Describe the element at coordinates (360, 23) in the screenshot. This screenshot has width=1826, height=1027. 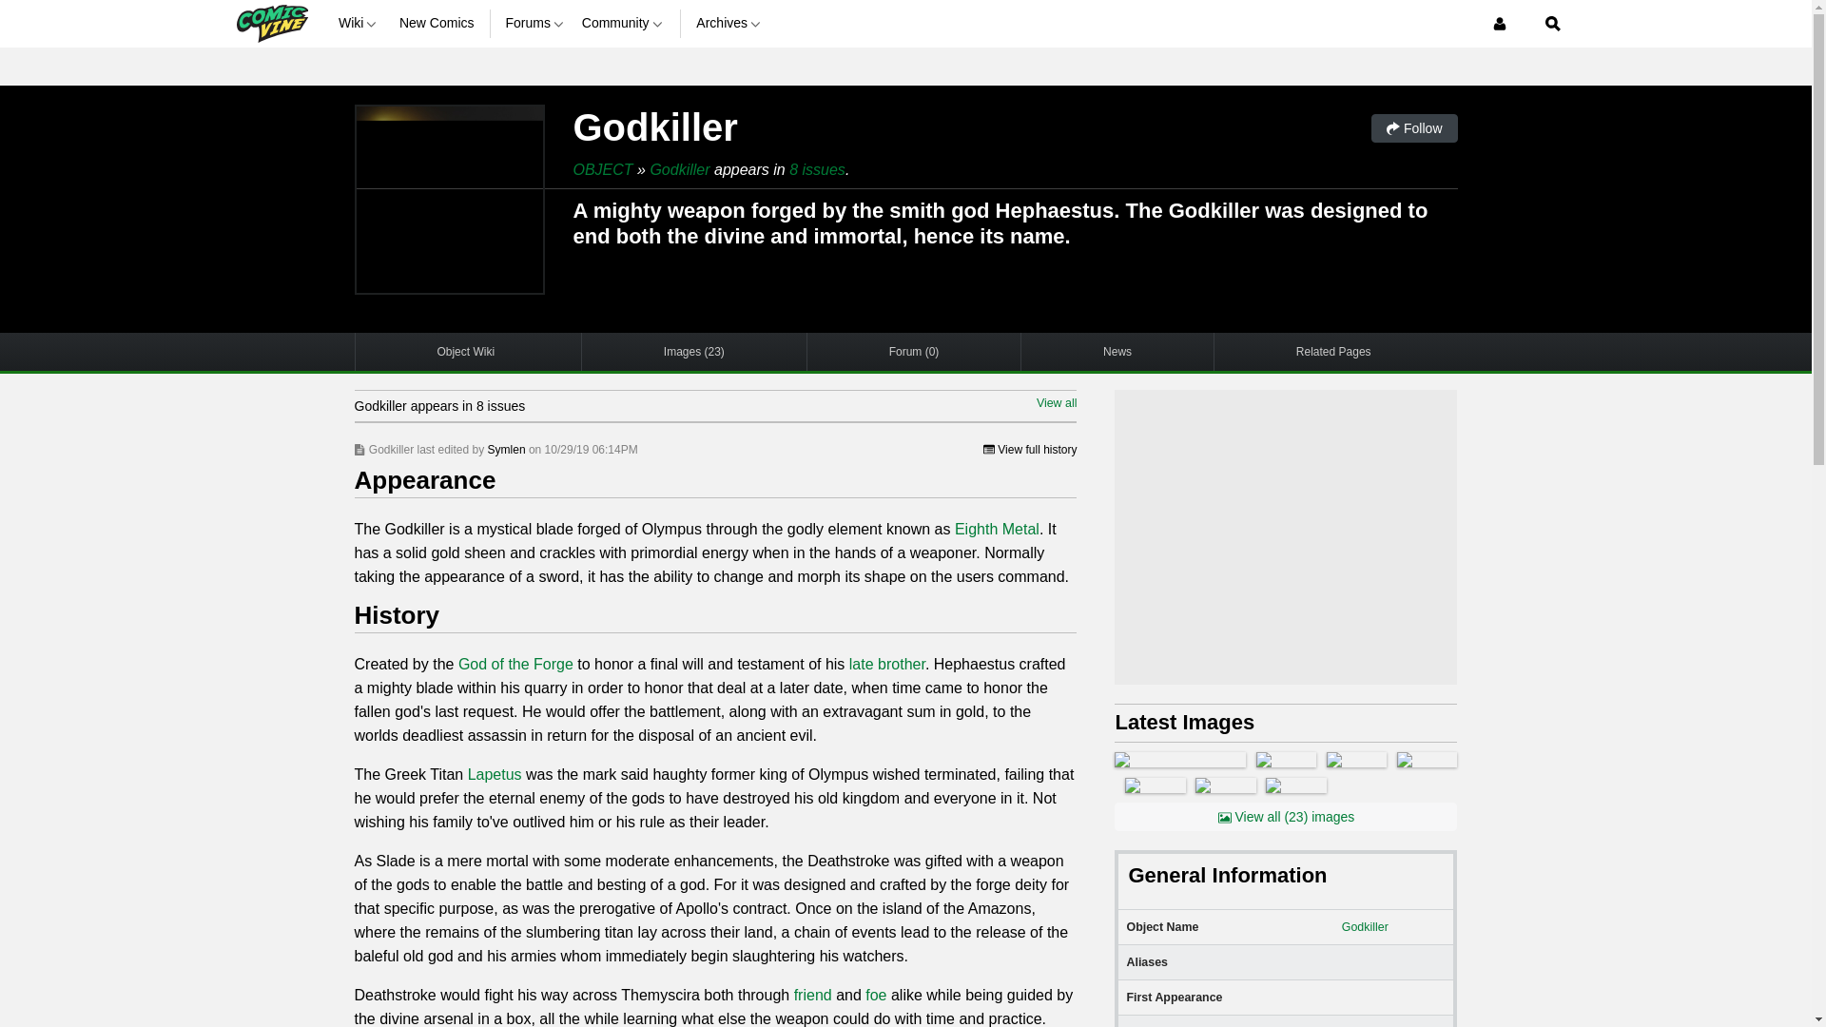
I see `Wiki` at that location.